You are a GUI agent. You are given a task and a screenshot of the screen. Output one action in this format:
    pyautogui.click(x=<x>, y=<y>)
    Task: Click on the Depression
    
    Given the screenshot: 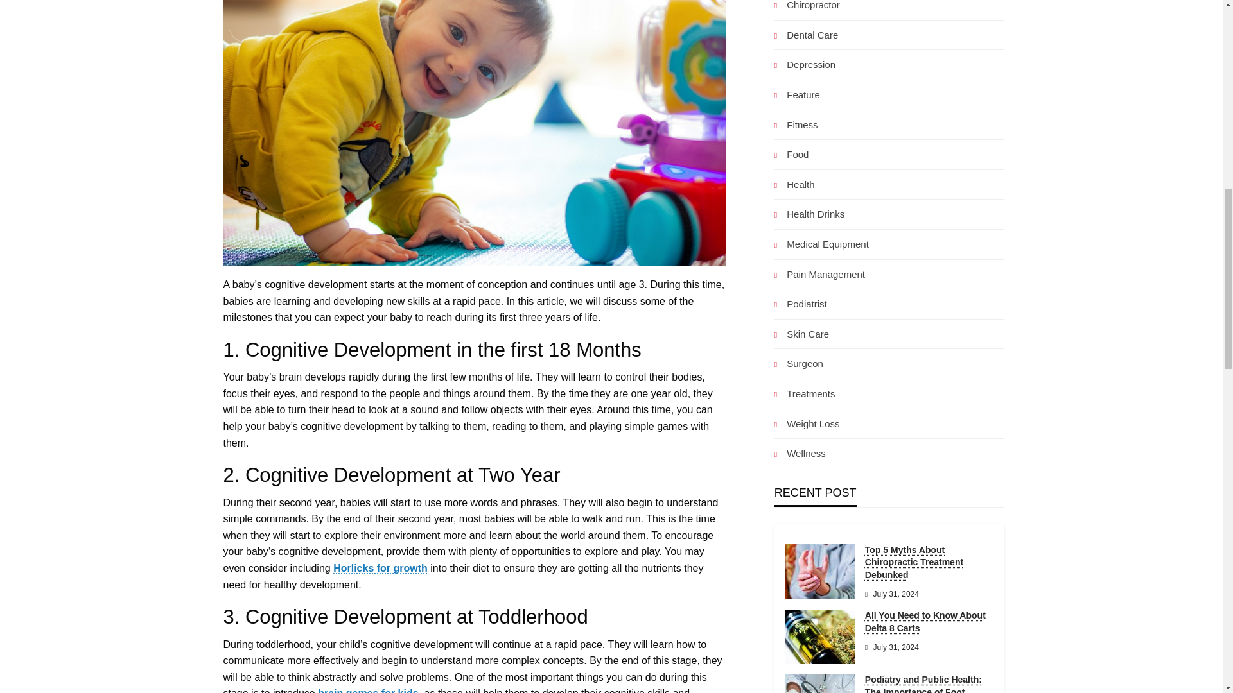 What is the action you would take?
    pyautogui.click(x=805, y=64)
    